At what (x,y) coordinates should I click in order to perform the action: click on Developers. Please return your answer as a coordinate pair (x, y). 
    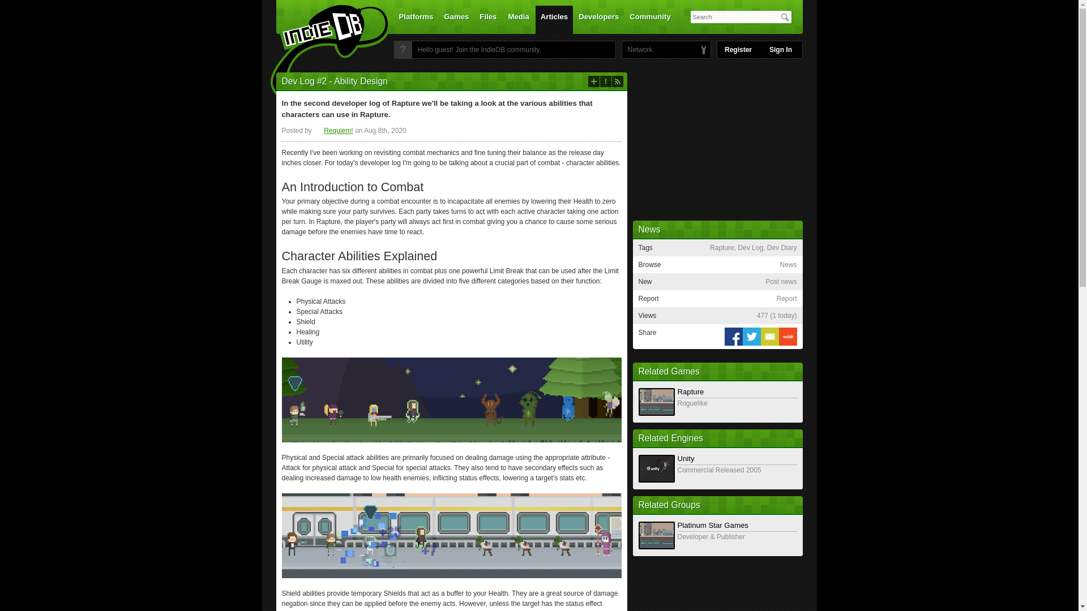
    Looking at the image, I should click on (599, 19).